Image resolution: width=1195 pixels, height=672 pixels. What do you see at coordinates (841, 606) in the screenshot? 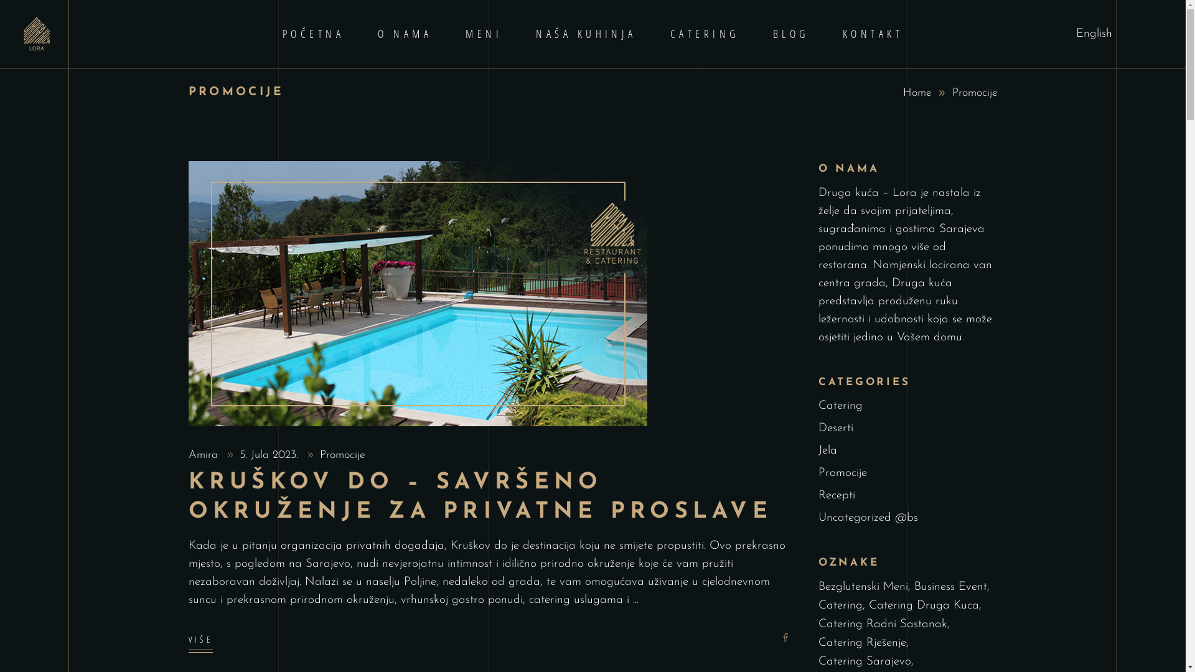
I see `Catering` at bounding box center [841, 606].